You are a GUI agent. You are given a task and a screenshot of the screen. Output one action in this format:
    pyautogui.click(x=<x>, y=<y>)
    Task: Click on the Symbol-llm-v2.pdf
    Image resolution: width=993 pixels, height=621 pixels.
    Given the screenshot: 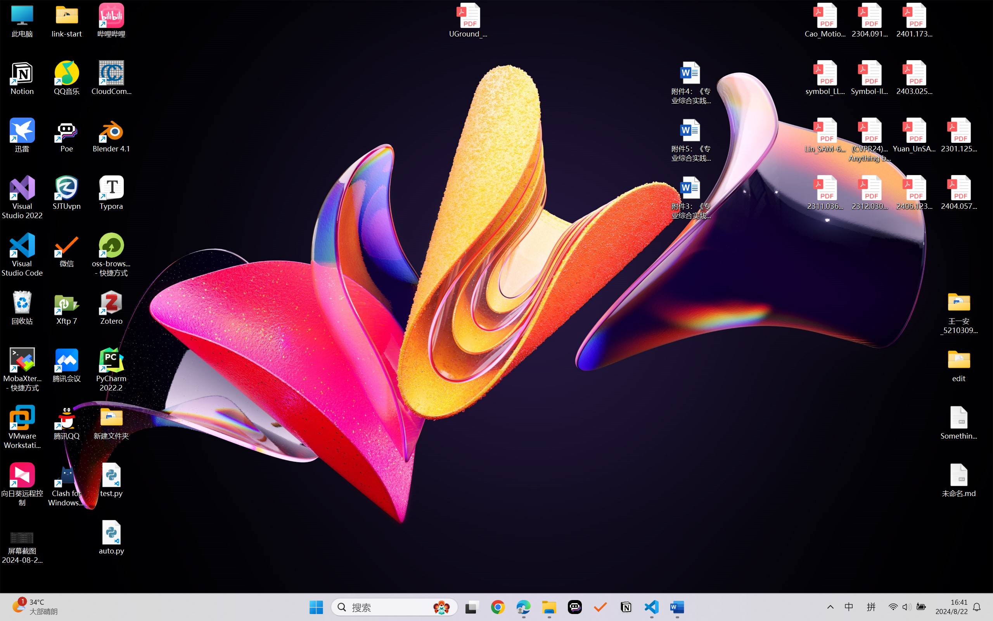 What is the action you would take?
    pyautogui.click(x=870, y=78)
    